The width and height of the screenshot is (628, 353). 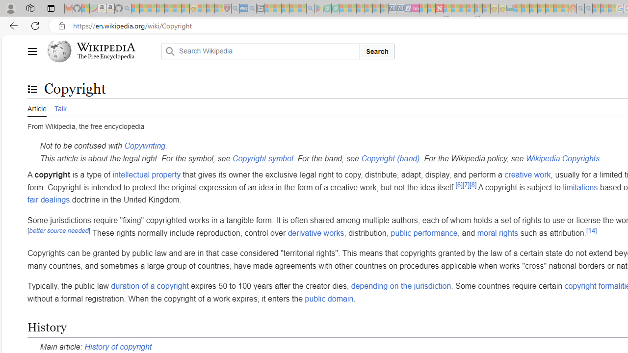 I want to click on Expert Portfolios - Sleeping, so click(x=541, y=9).